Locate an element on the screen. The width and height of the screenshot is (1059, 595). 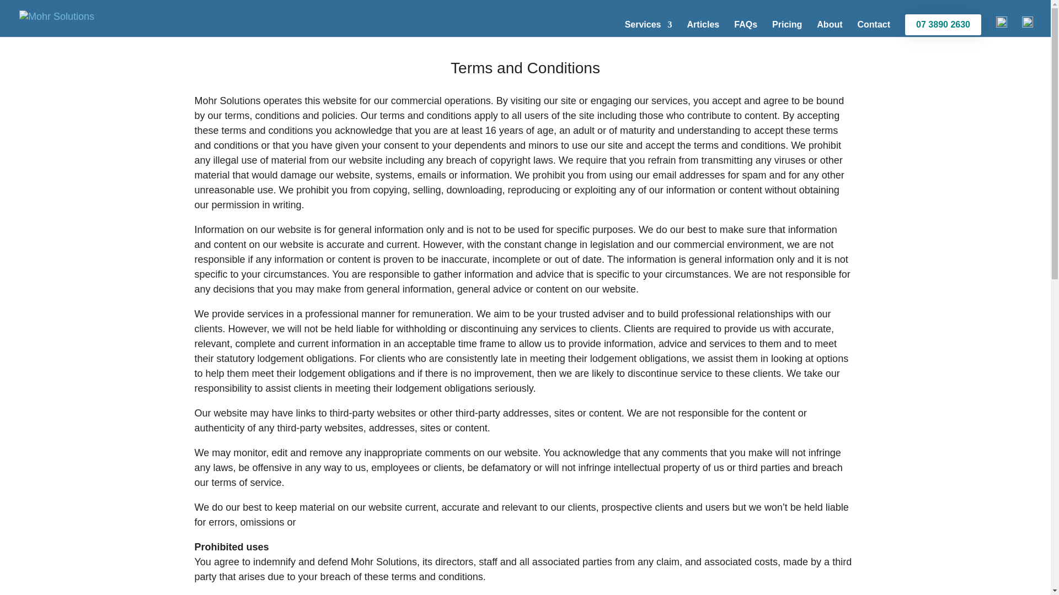
Pricing is located at coordinates (787, 29).